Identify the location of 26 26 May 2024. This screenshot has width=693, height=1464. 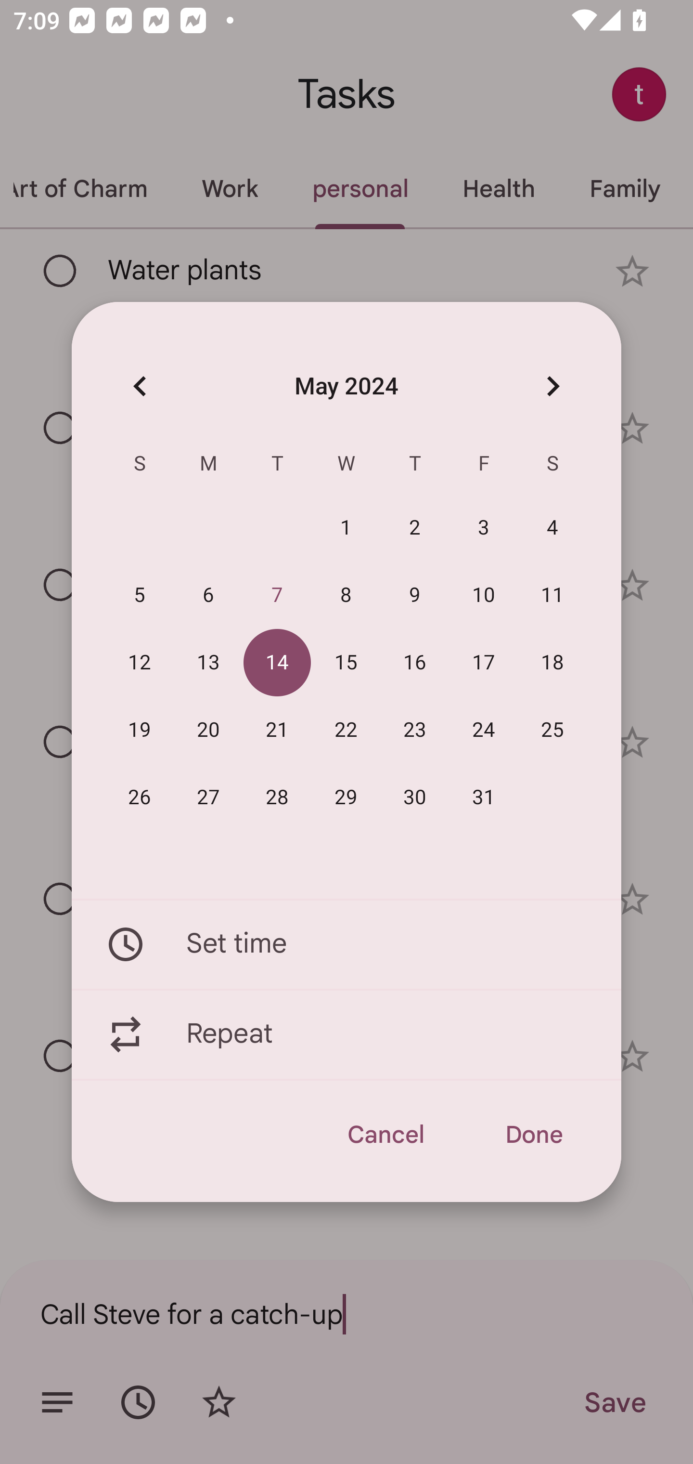
(140, 797).